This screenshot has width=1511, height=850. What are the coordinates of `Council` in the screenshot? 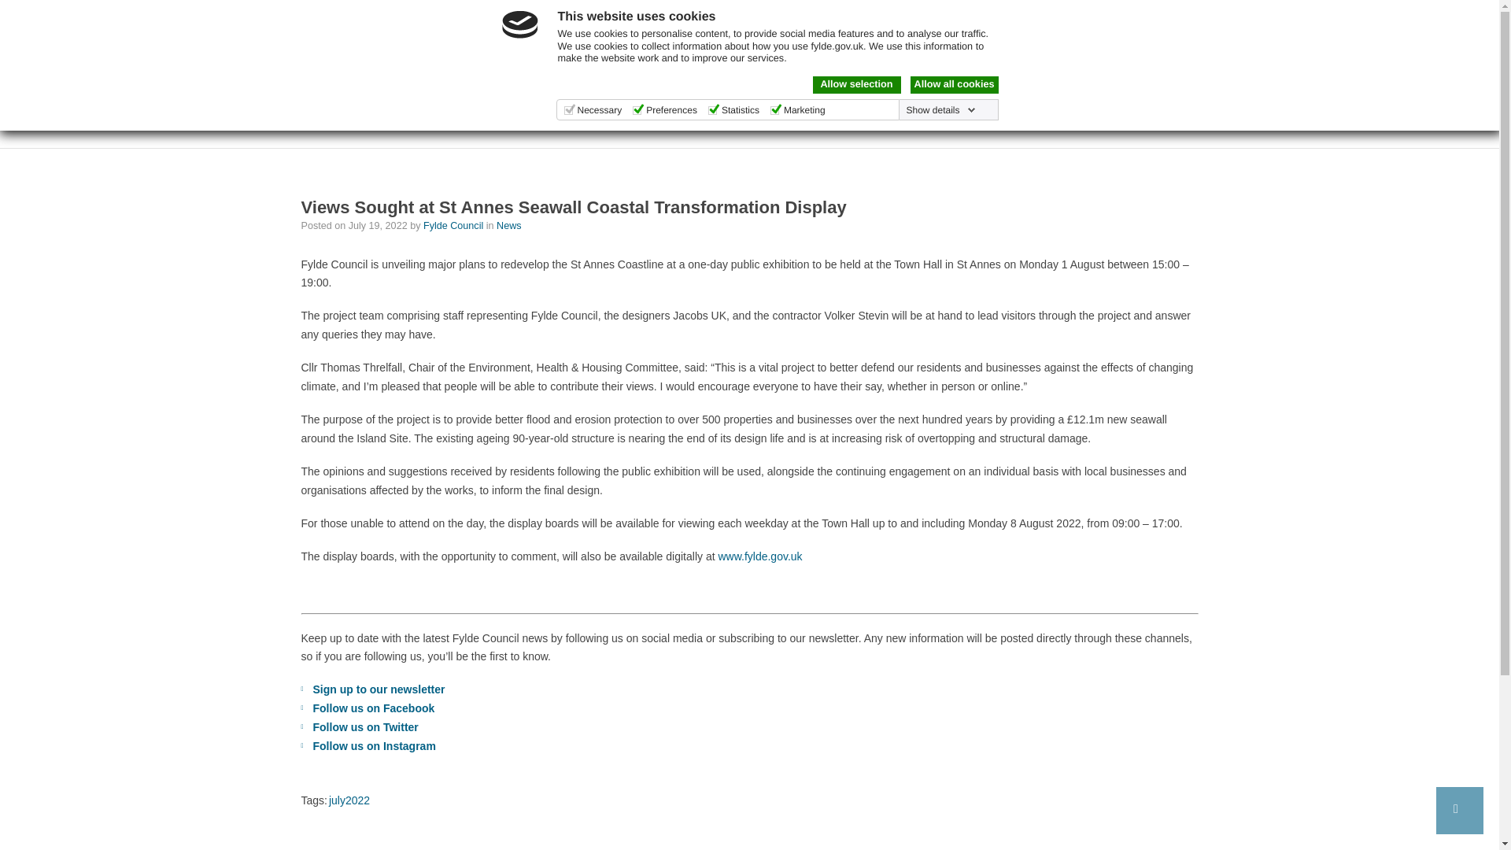 It's located at (814, 65).